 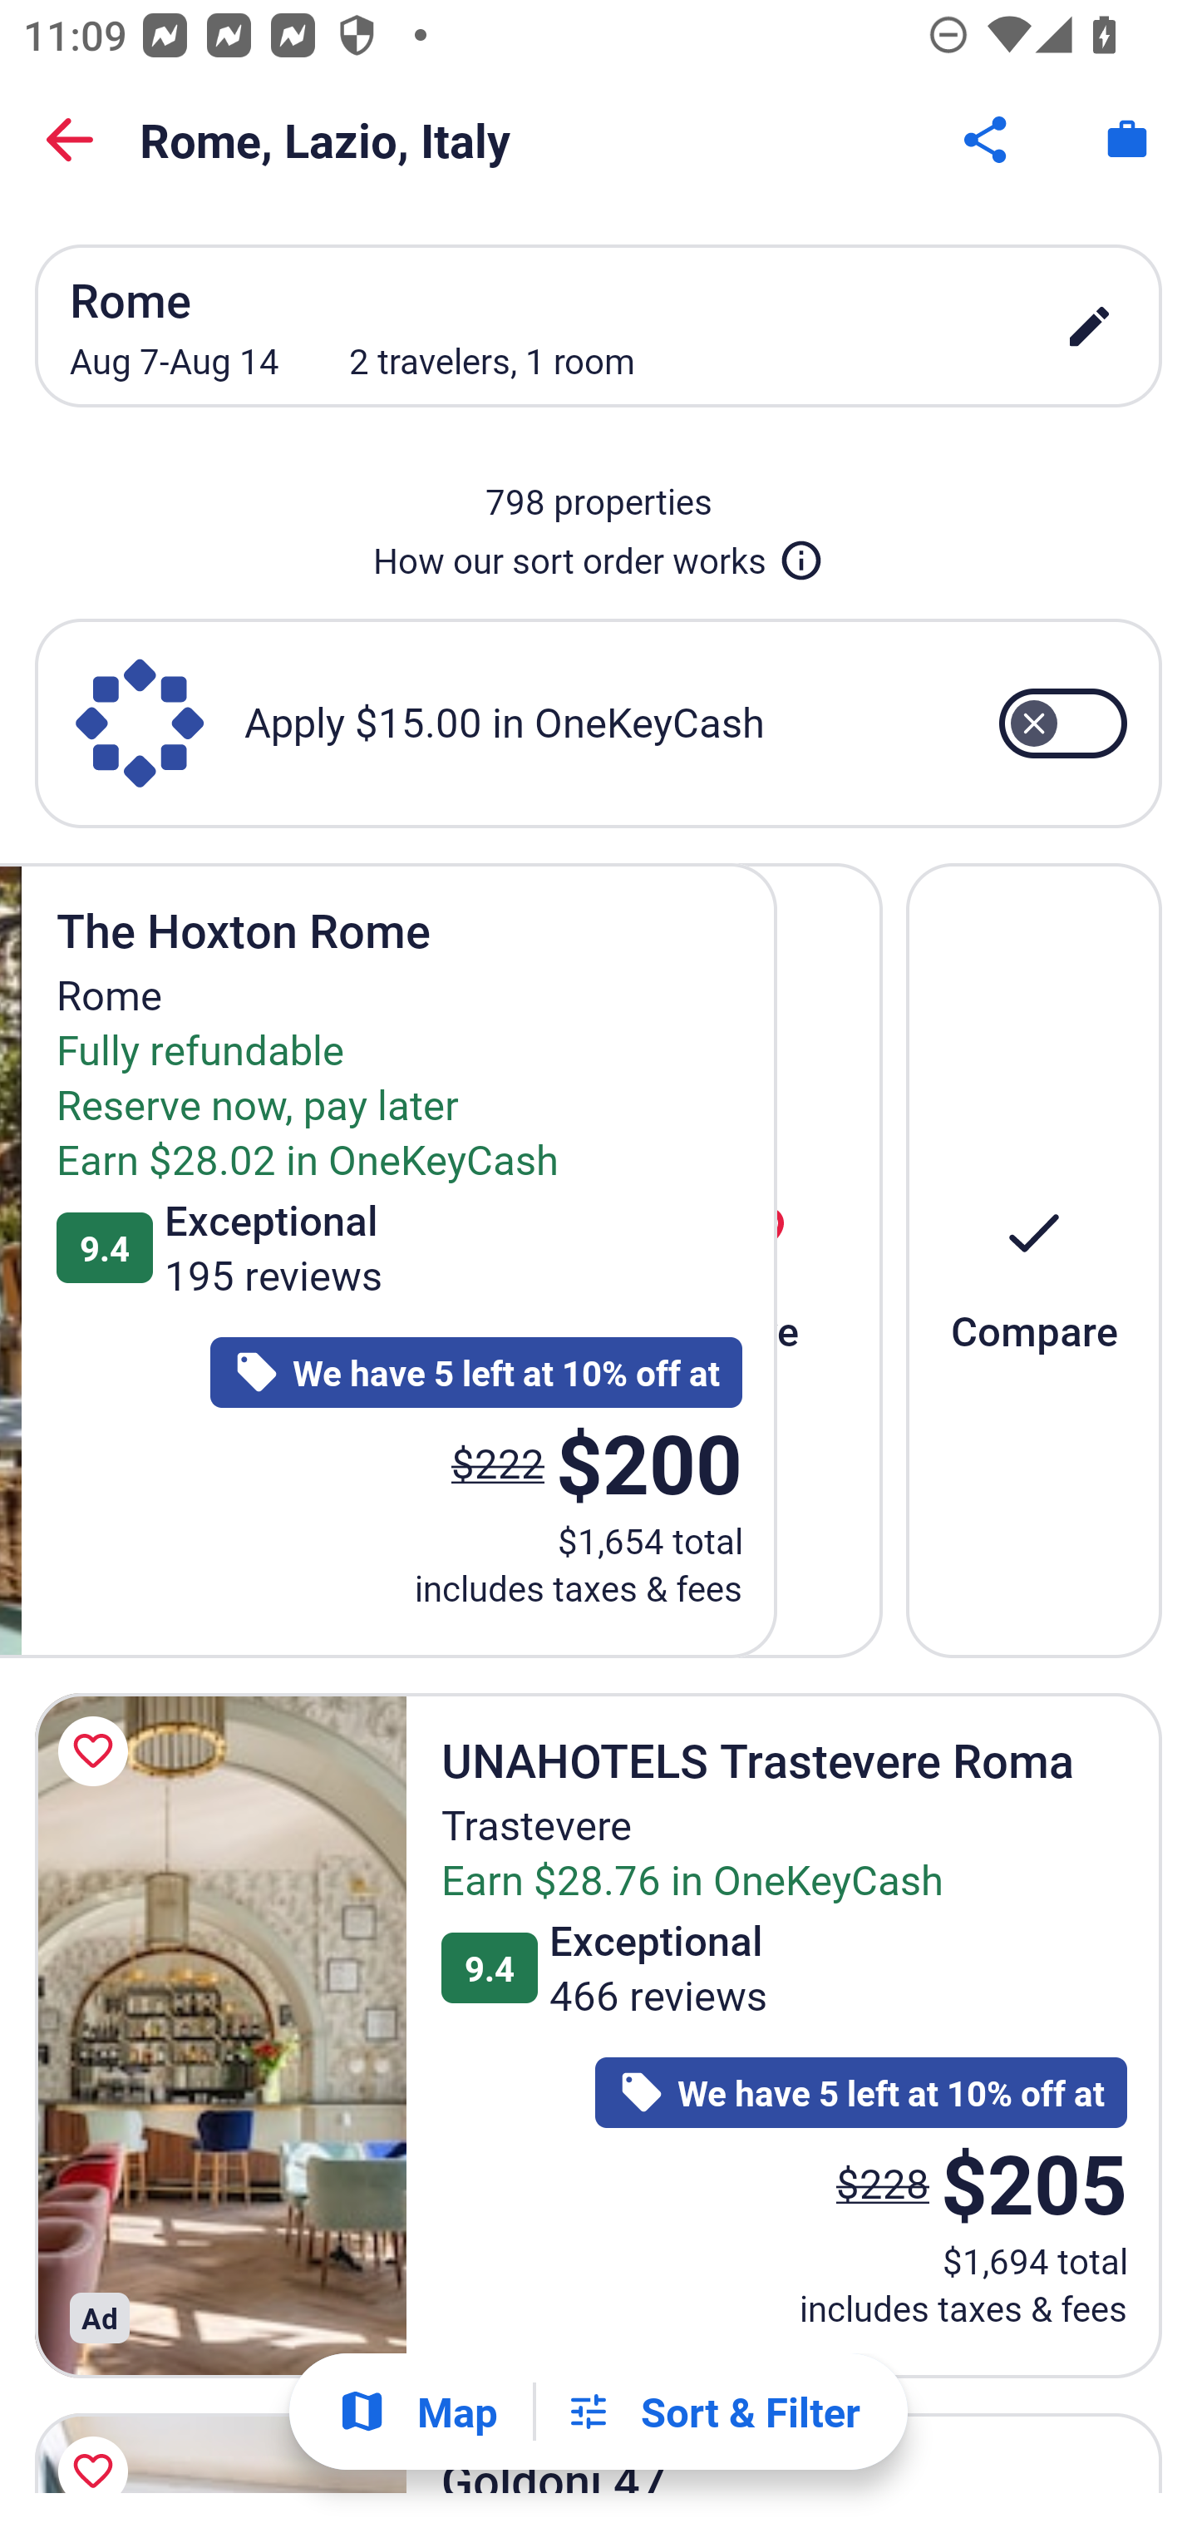 I want to click on Save UNAHOTELS Trastevere Roma to a trip, so click(x=98, y=1750).